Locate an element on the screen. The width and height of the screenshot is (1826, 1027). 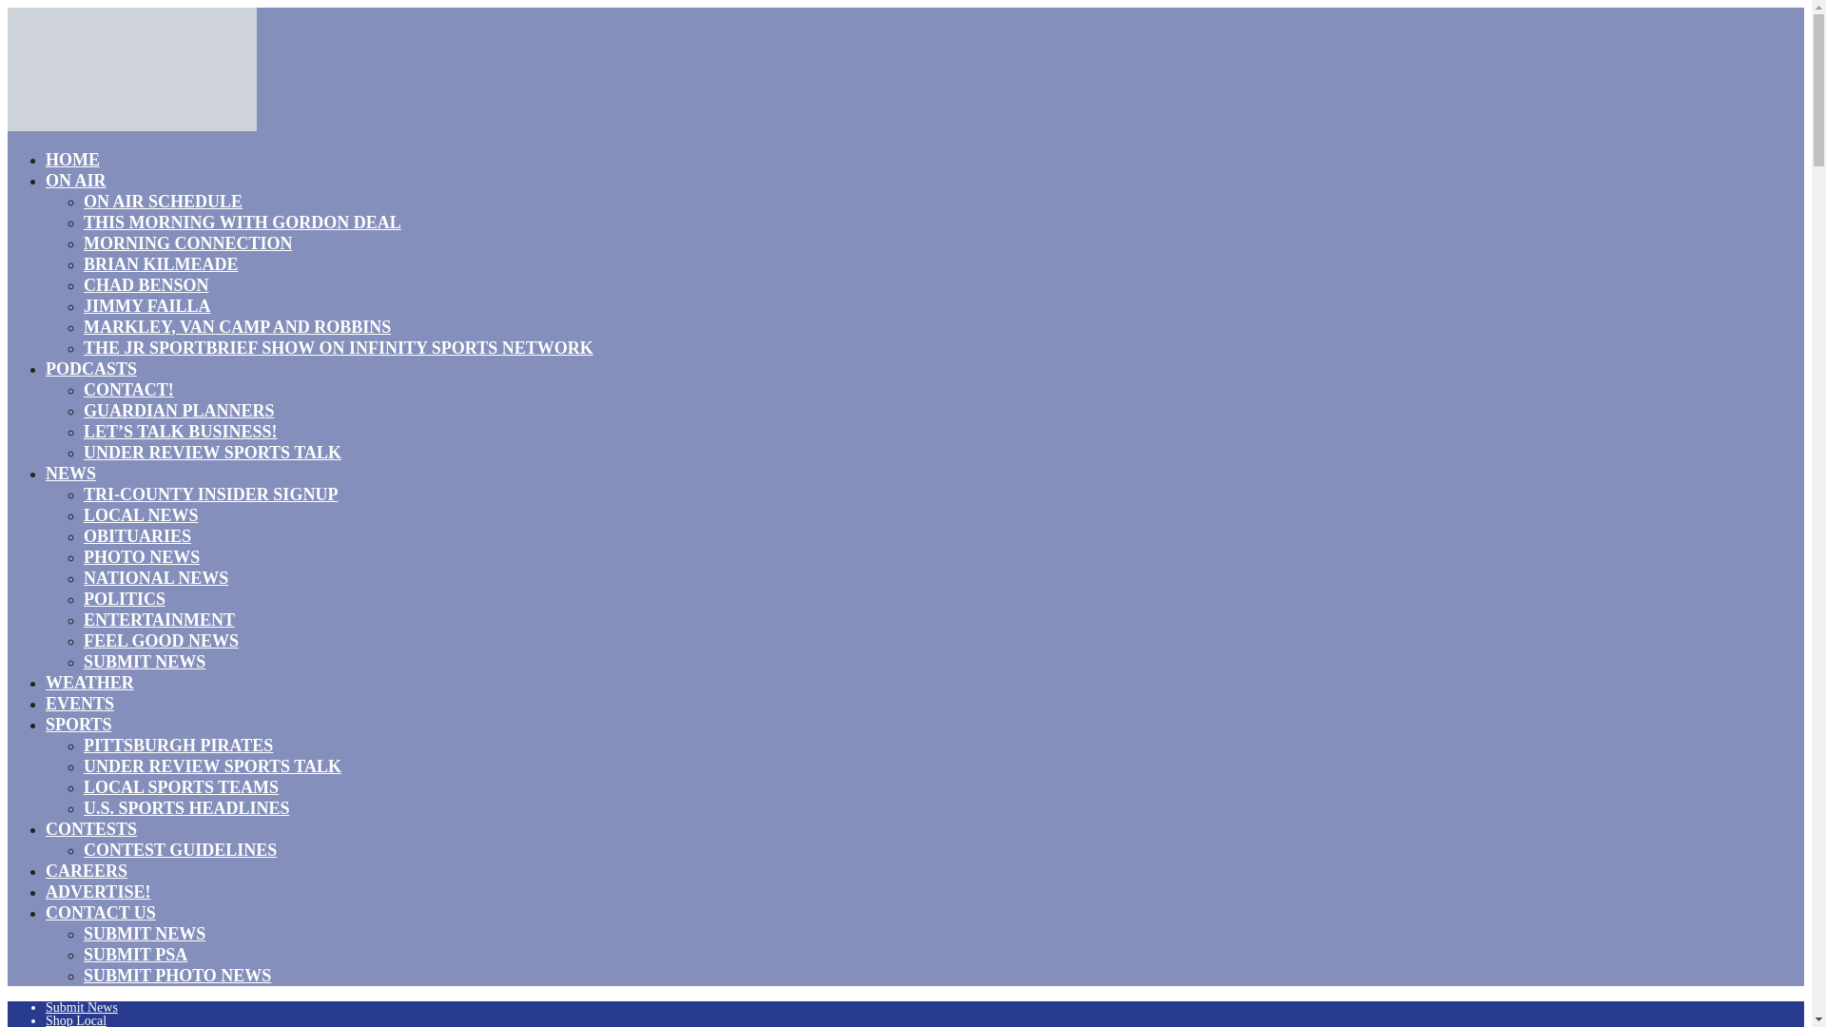
CAREERS is located at coordinates (87, 870).